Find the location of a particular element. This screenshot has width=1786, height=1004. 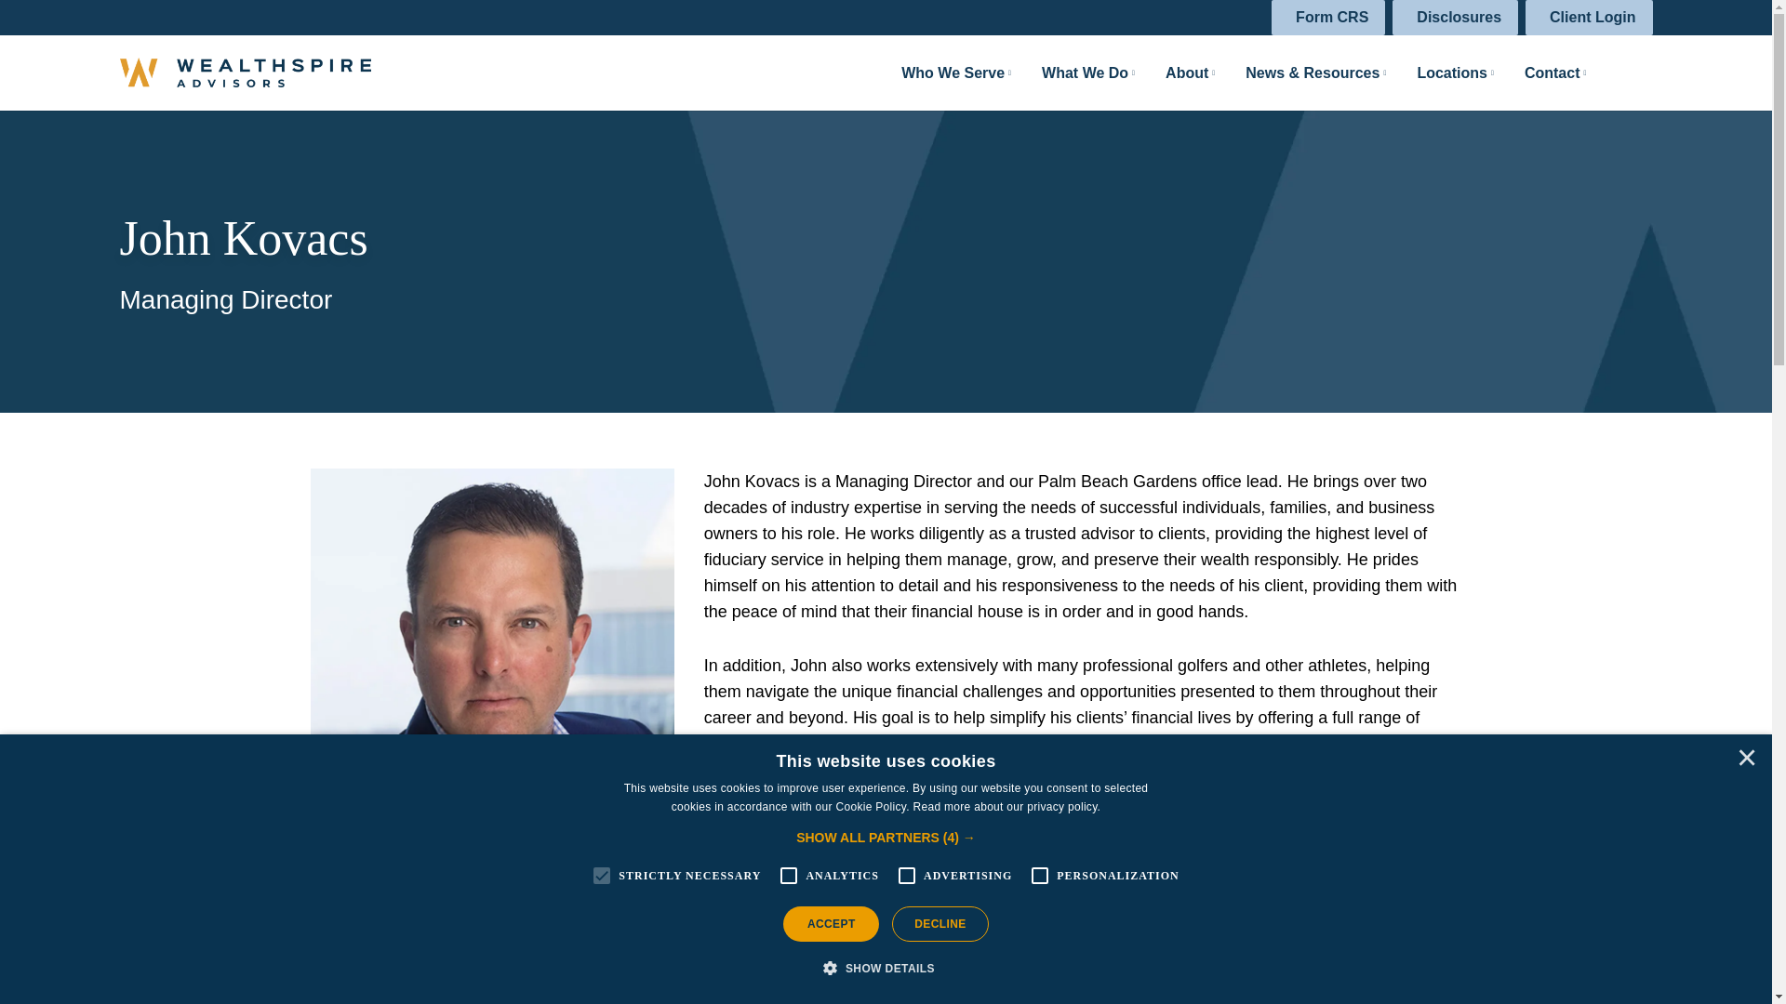

What We Do is located at coordinates (1075, 73).